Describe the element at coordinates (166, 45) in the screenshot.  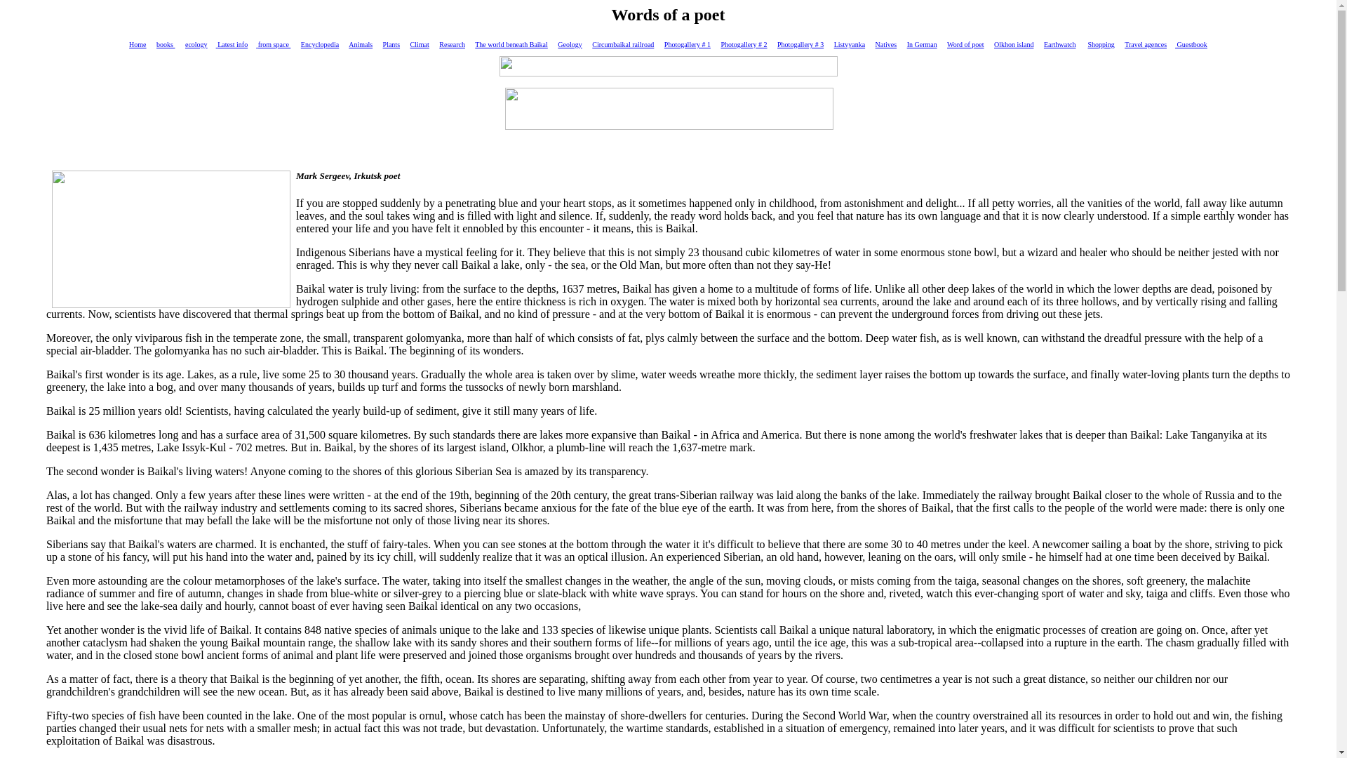
I see `books` at that location.